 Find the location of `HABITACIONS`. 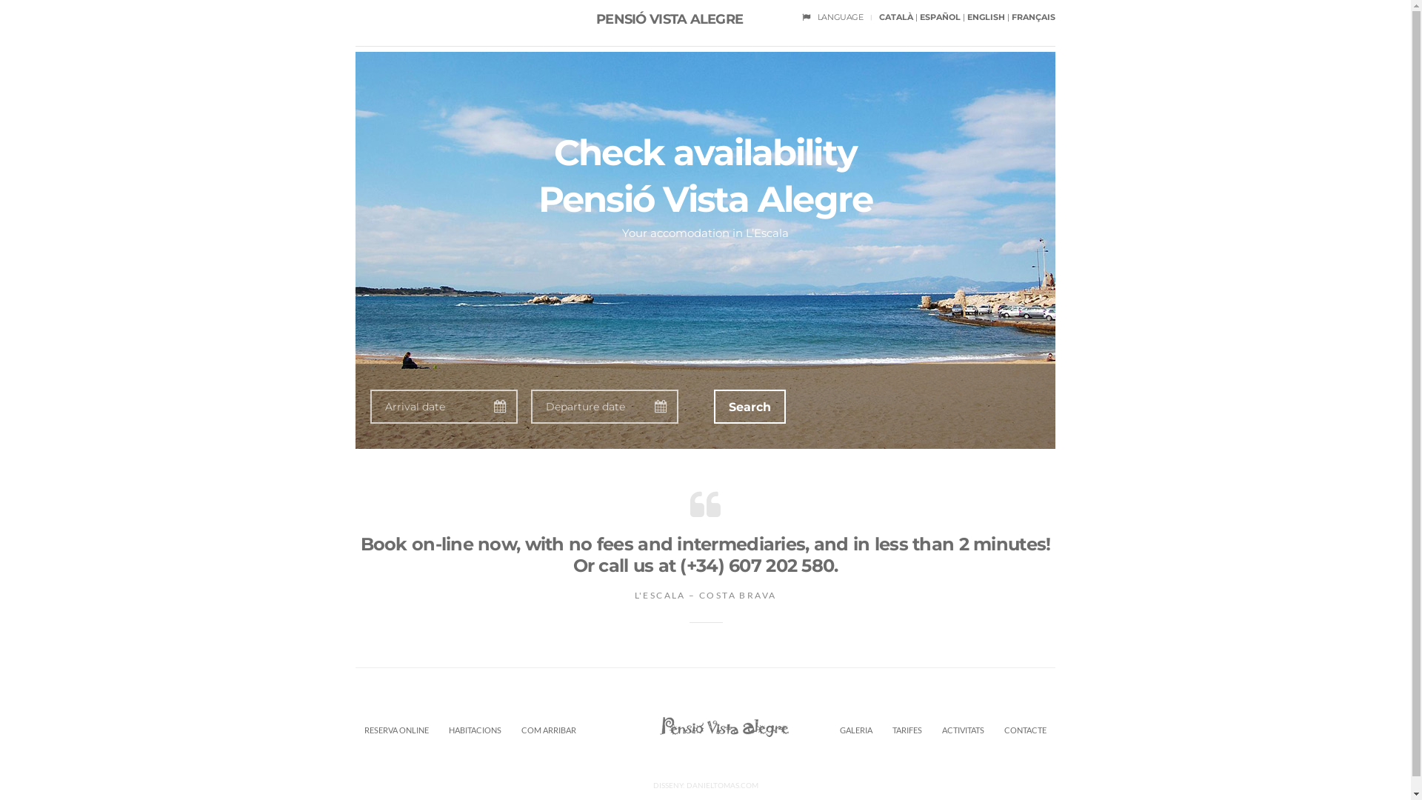

HABITACIONS is located at coordinates (475, 732).